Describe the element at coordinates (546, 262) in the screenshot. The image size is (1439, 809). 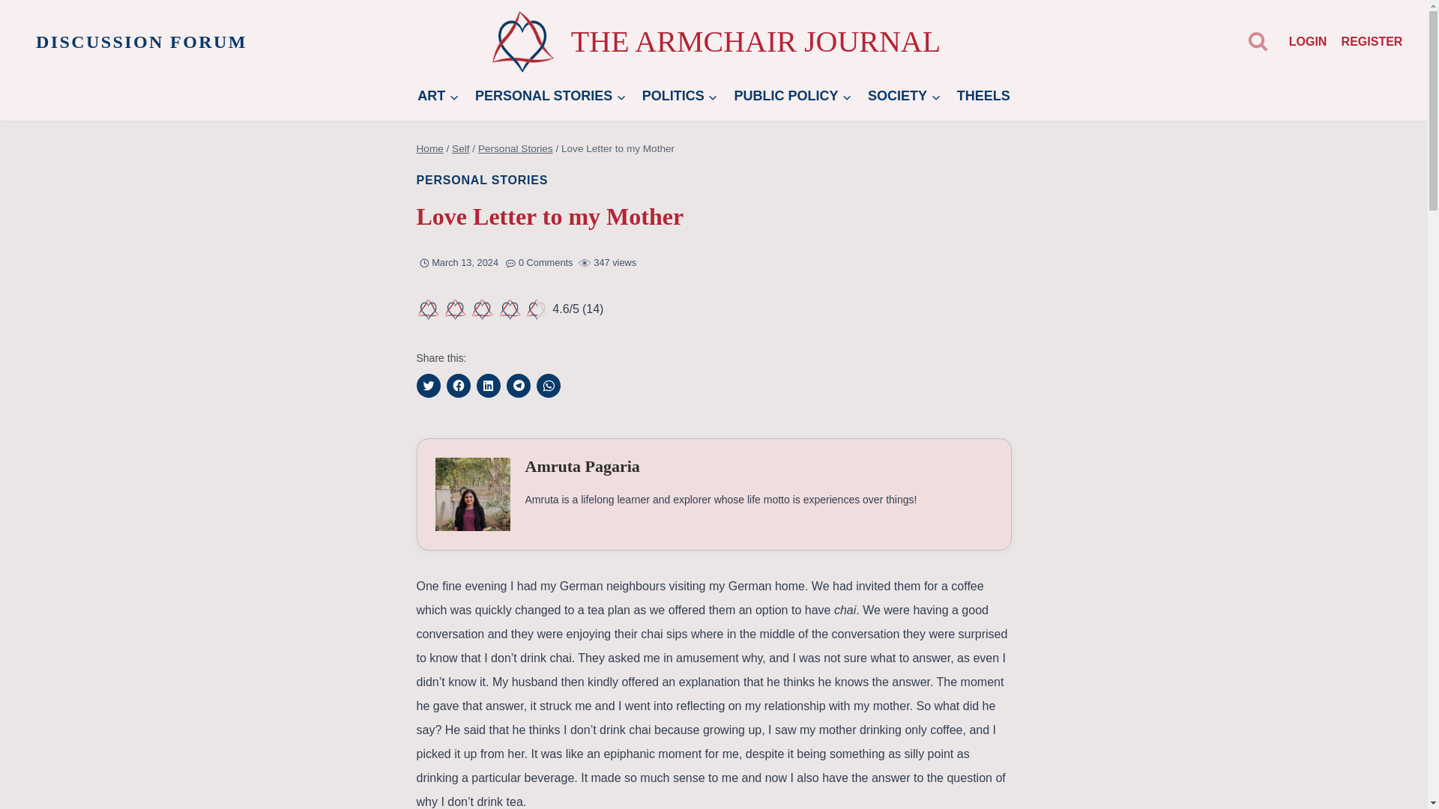
I see `0 Comments` at that location.